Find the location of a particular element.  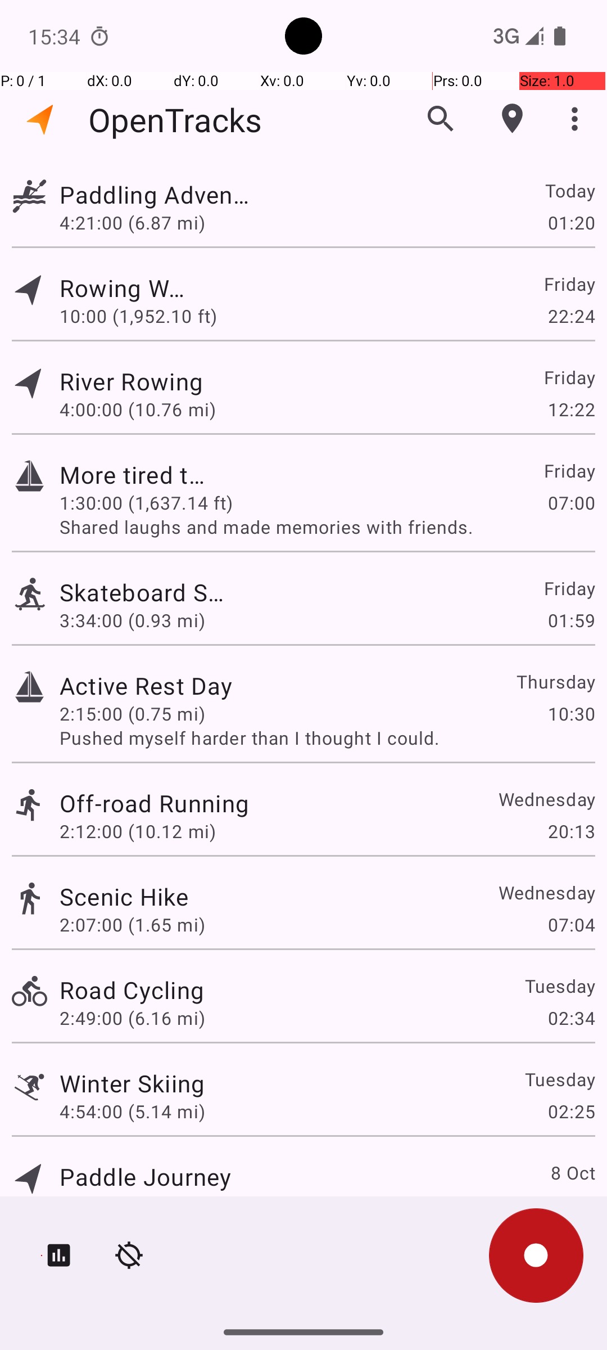

10:00 (1,952.10 ft) is located at coordinates (138, 316).